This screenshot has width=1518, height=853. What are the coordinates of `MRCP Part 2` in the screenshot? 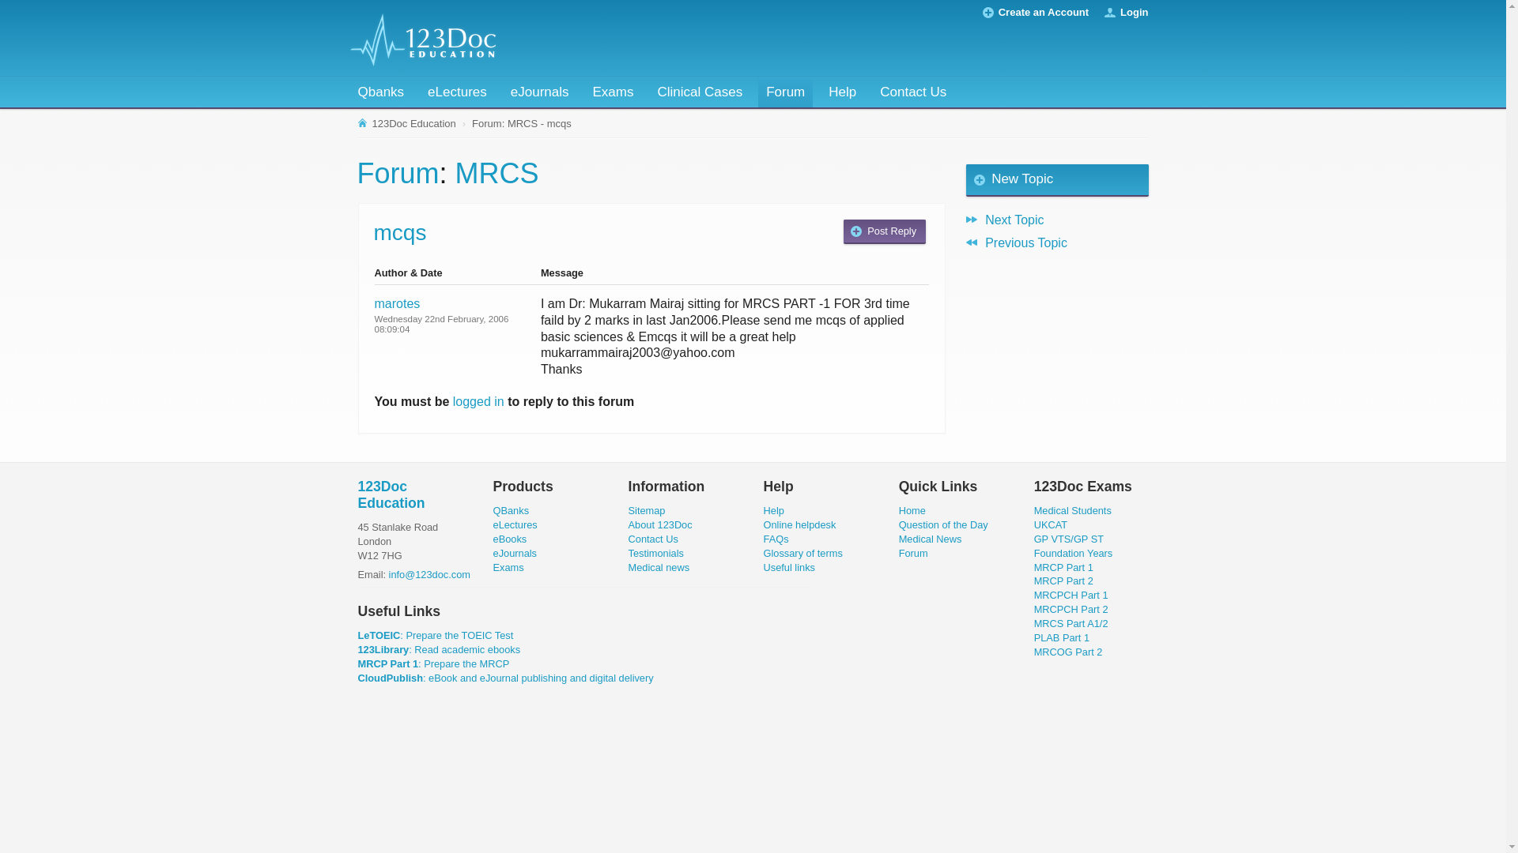 It's located at (1064, 581).